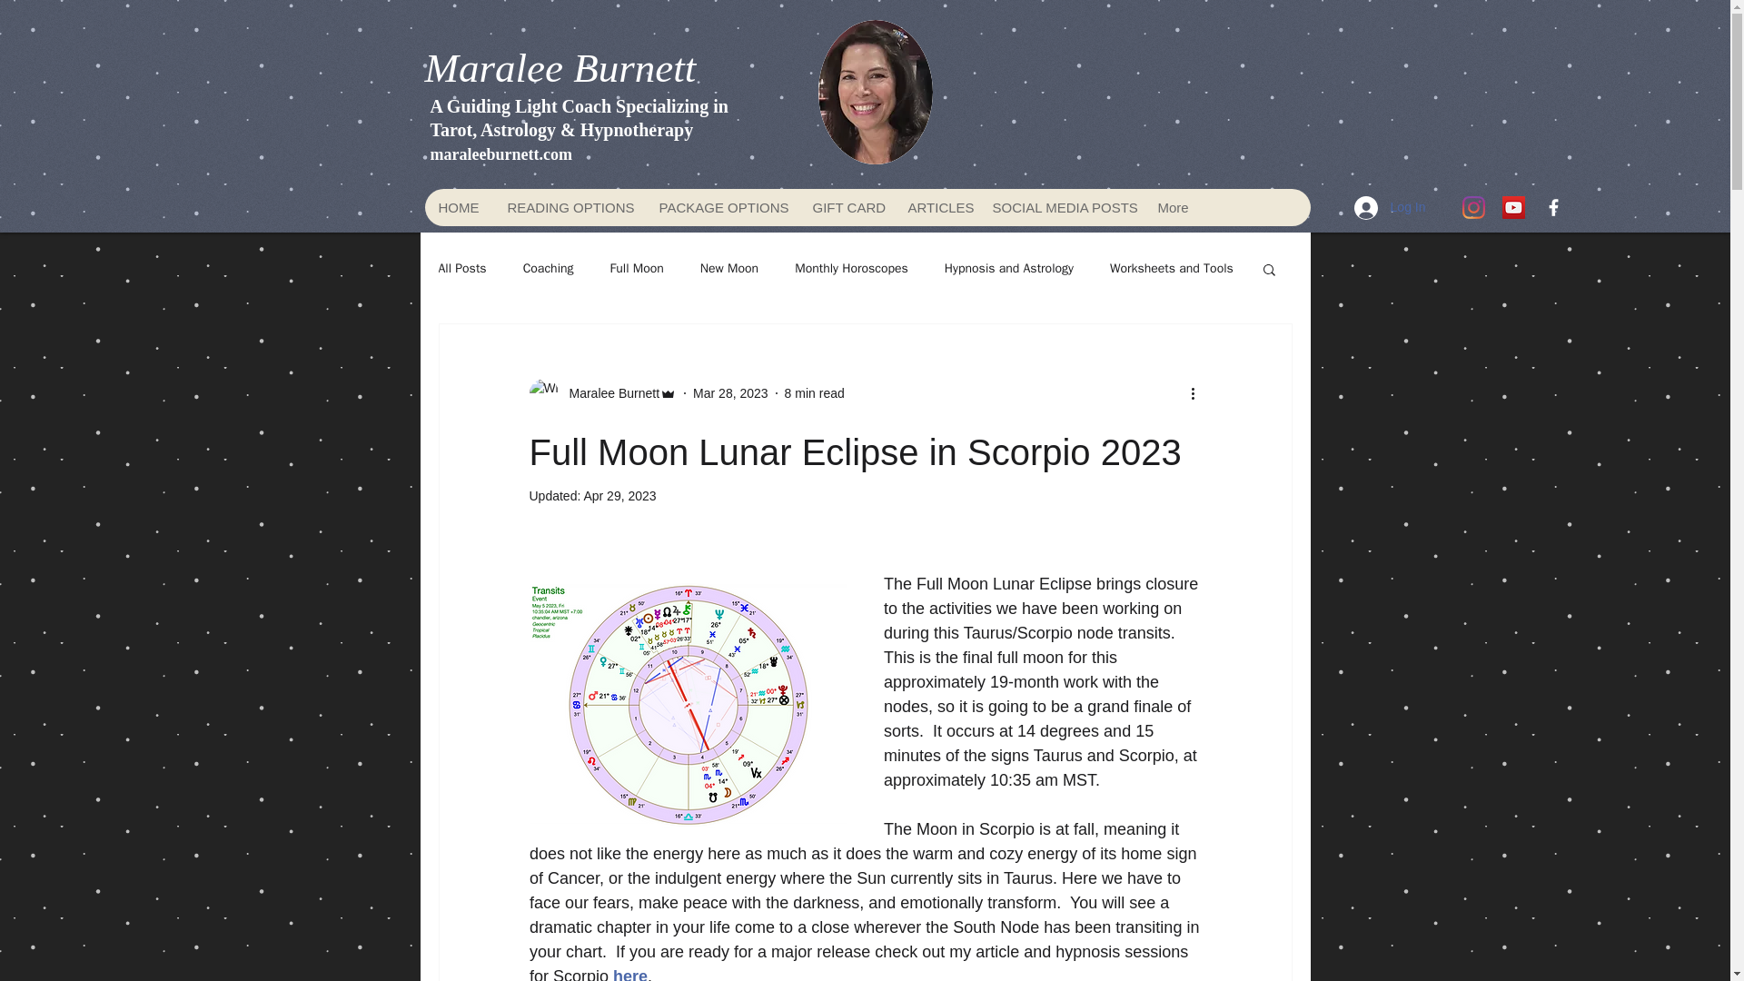 Image resolution: width=1744 pixels, height=981 pixels. What do you see at coordinates (845, 207) in the screenshot?
I see `GIFT CARD` at bounding box center [845, 207].